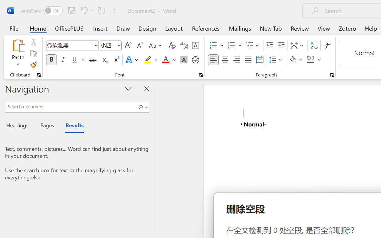 This screenshot has height=238, width=381. Describe the element at coordinates (195, 60) in the screenshot. I see `Enclose Characters...` at that location.